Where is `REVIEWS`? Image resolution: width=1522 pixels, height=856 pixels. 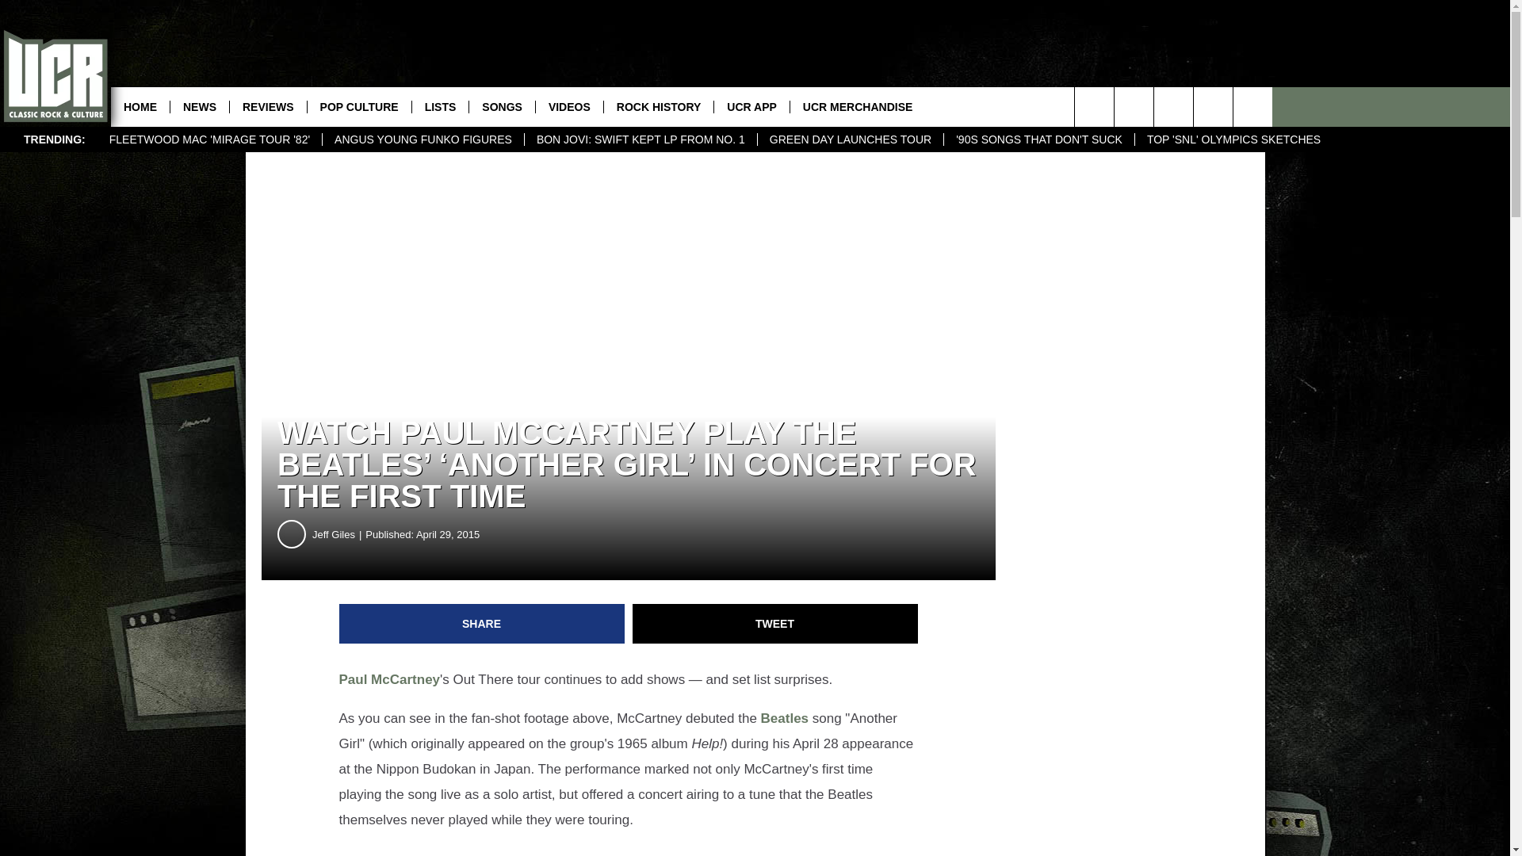 REVIEWS is located at coordinates (268, 106).